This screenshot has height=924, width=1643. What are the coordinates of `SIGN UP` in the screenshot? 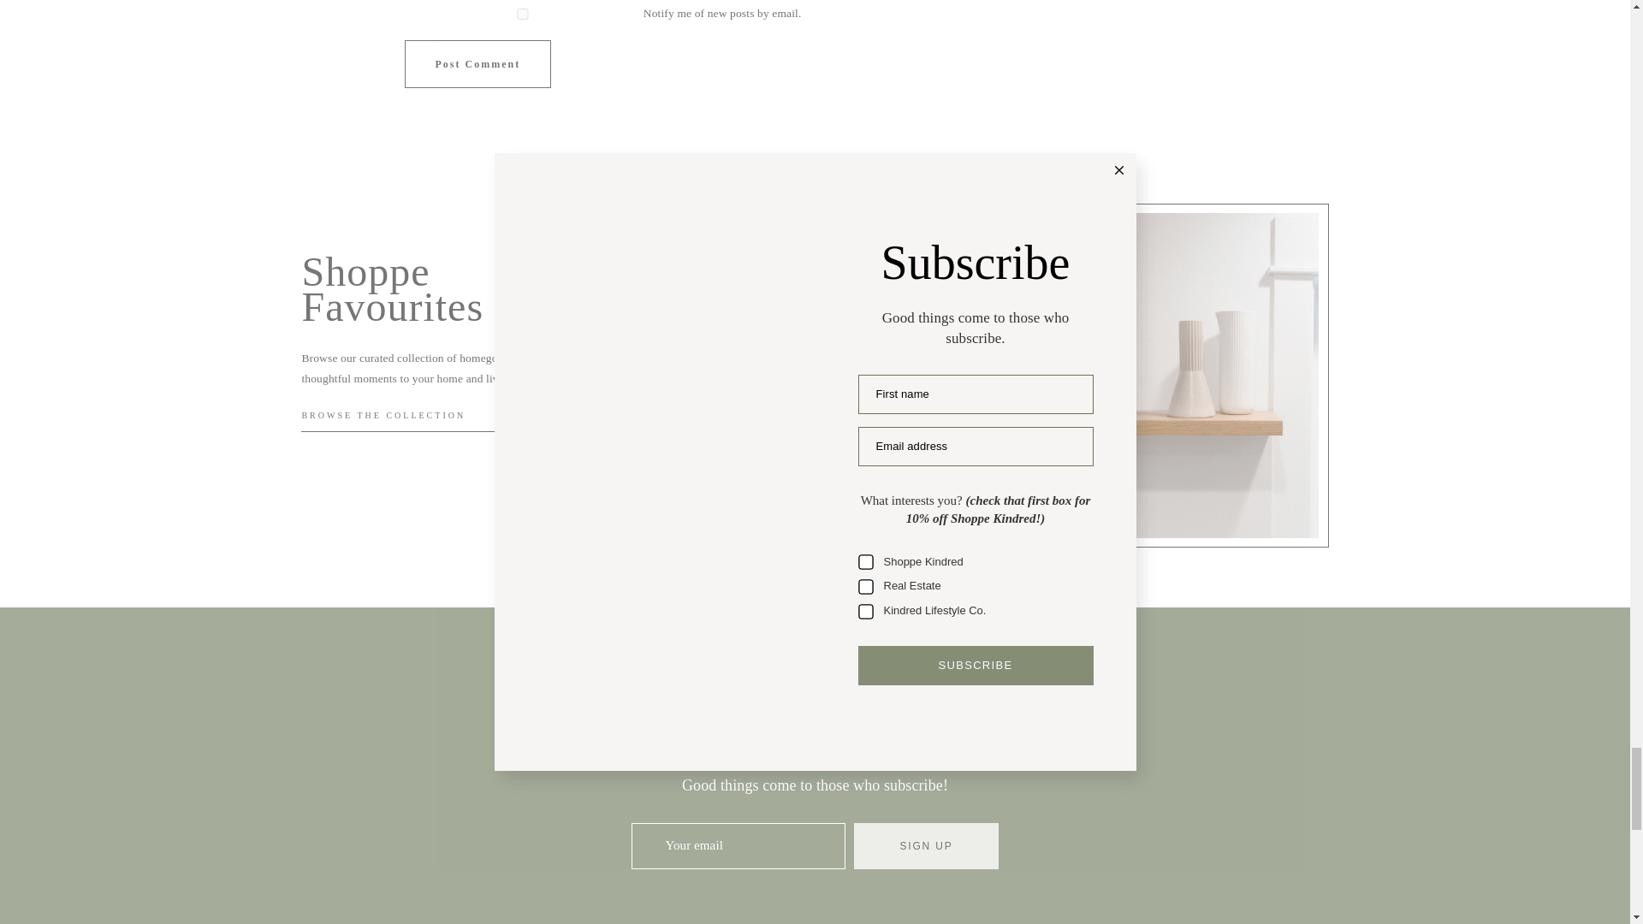 It's located at (926, 846).